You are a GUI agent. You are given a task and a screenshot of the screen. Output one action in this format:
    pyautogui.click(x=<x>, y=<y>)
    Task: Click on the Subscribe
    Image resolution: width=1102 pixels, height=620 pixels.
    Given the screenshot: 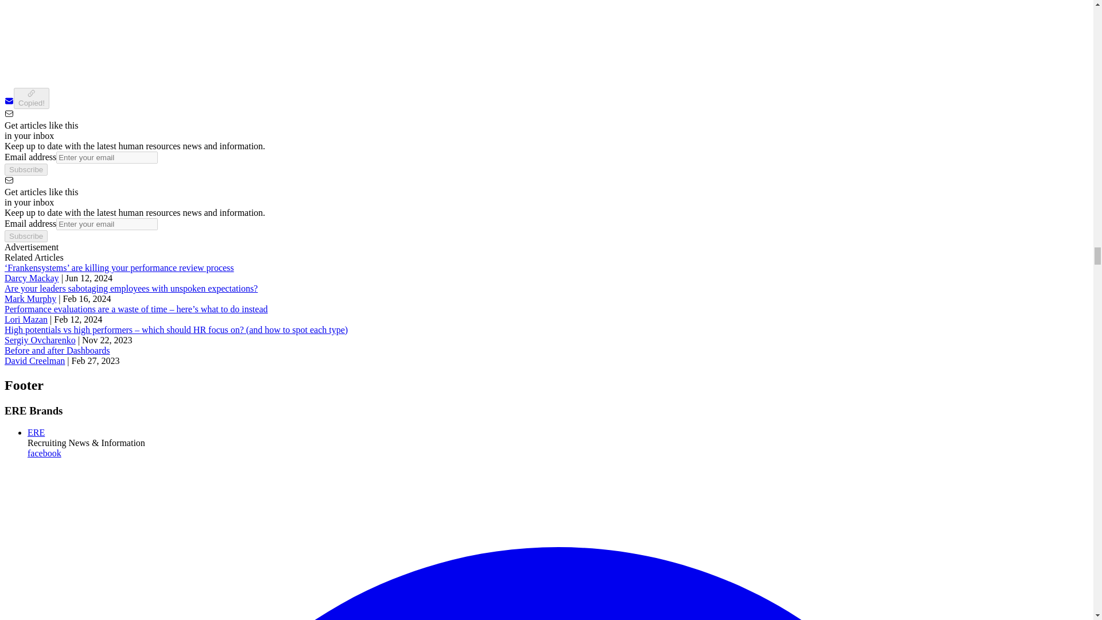 What is the action you would take?
    pyautogui.click(x=25, y=169)
    